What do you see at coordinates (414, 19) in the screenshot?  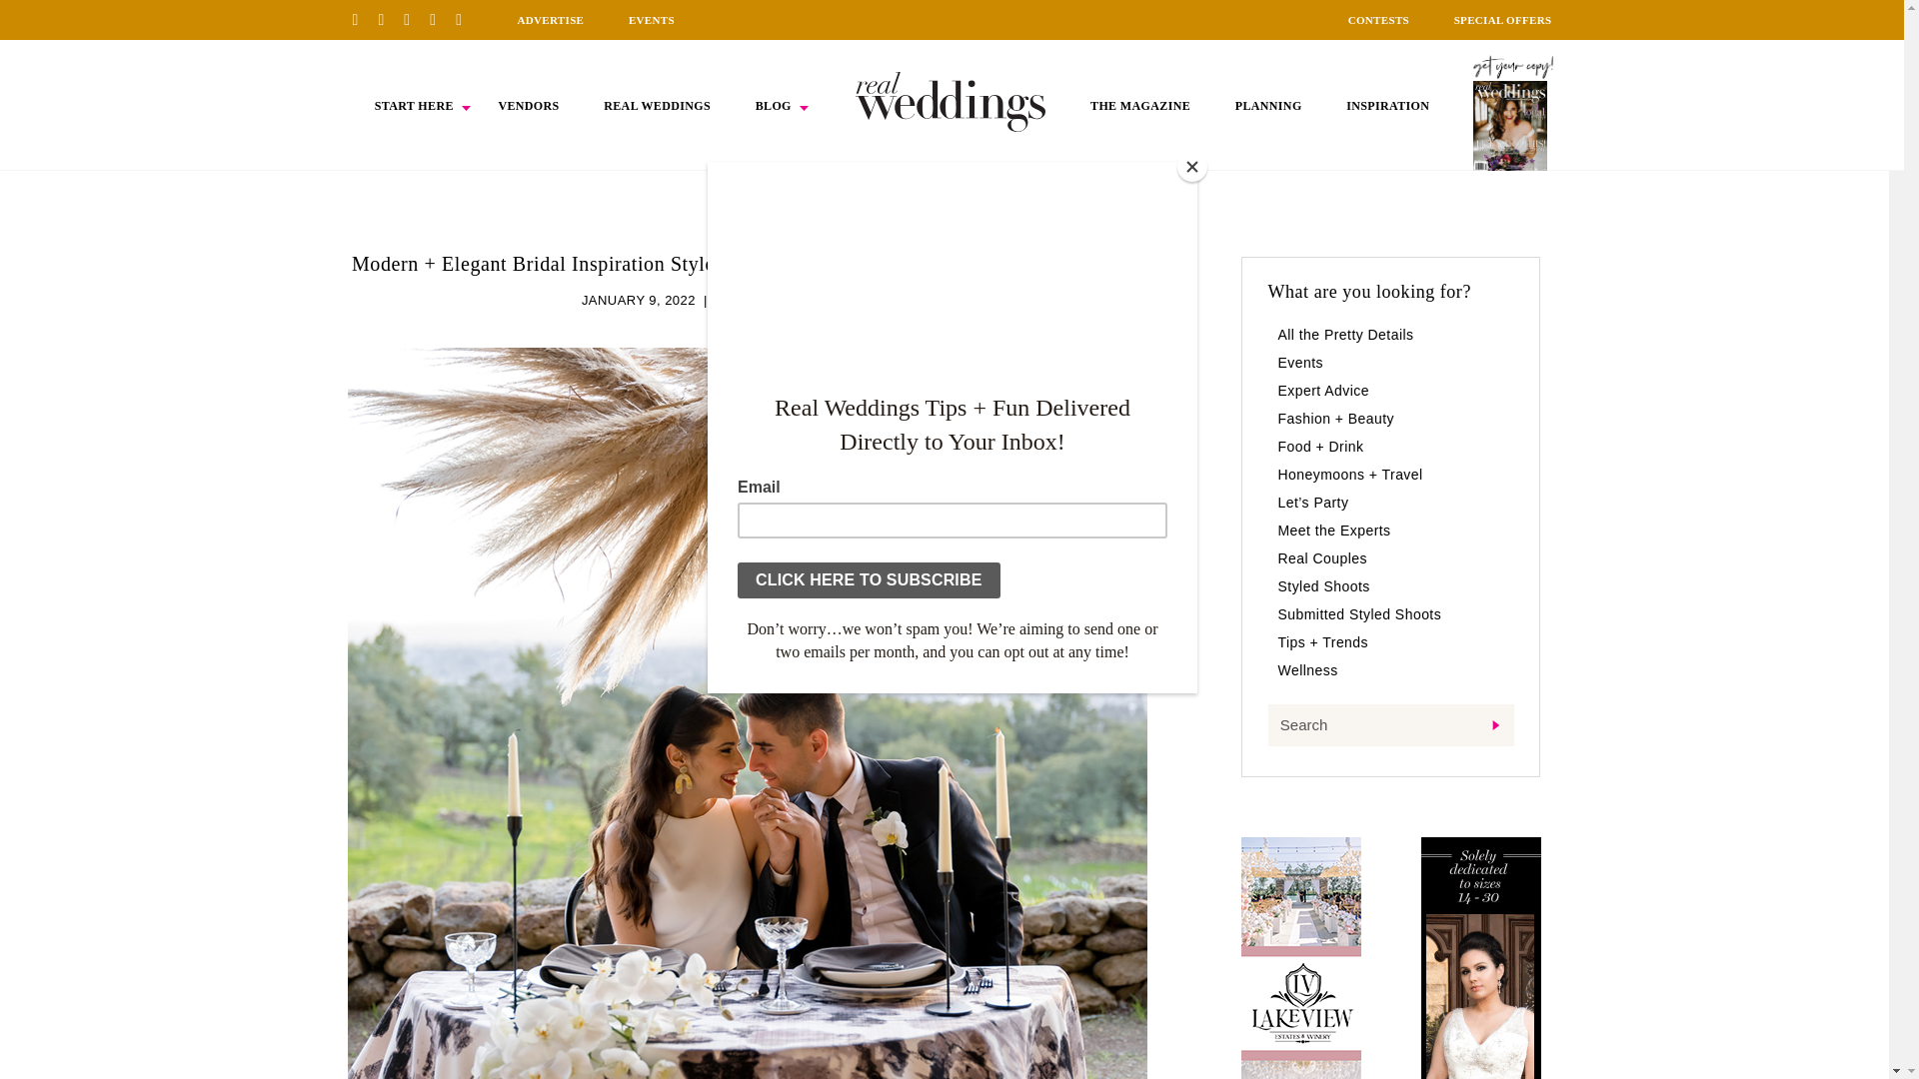 I see `Instagram` at bounding box center [414, 19].